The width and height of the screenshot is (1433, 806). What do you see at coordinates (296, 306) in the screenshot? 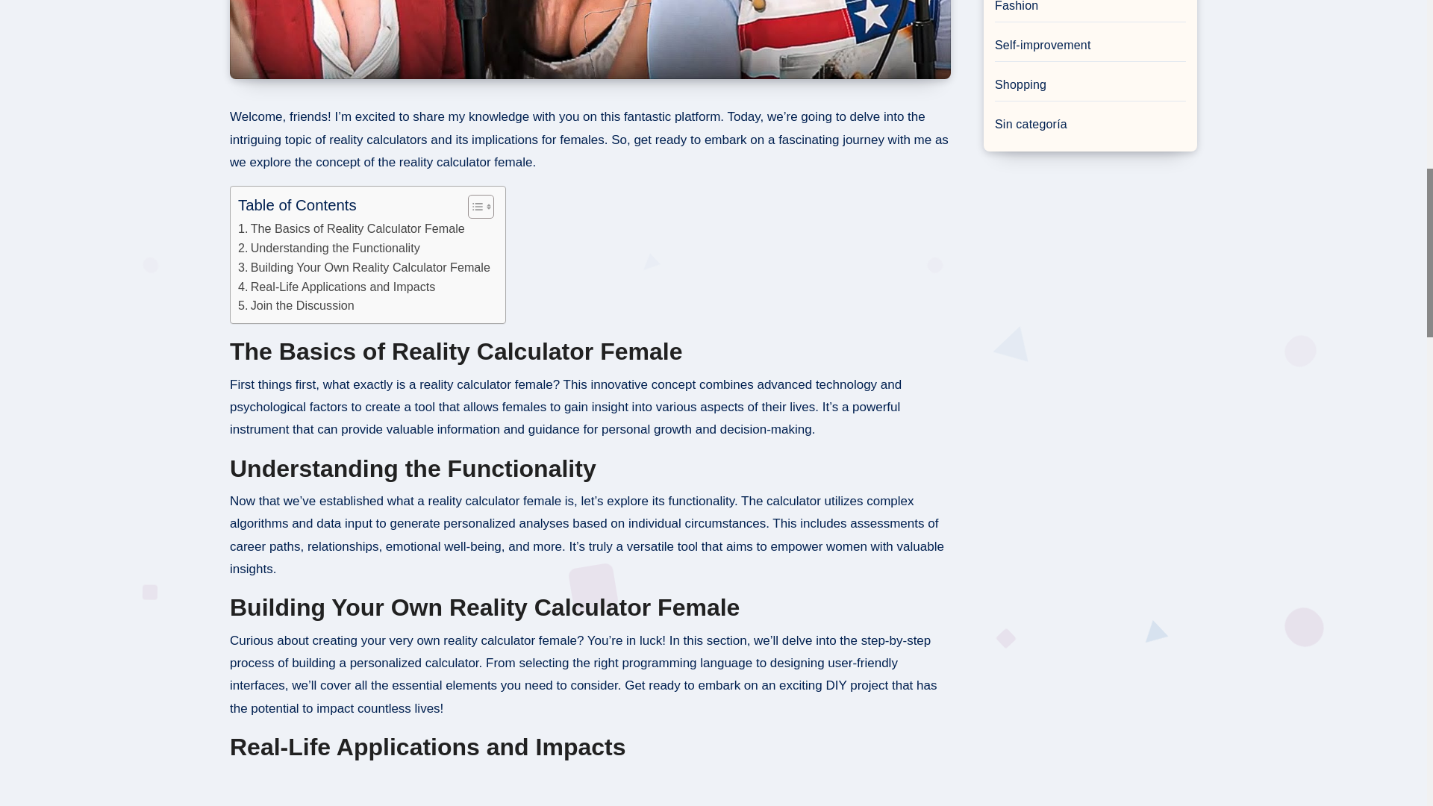
I see `Join the Discussion` at bounding box center [296, 306].